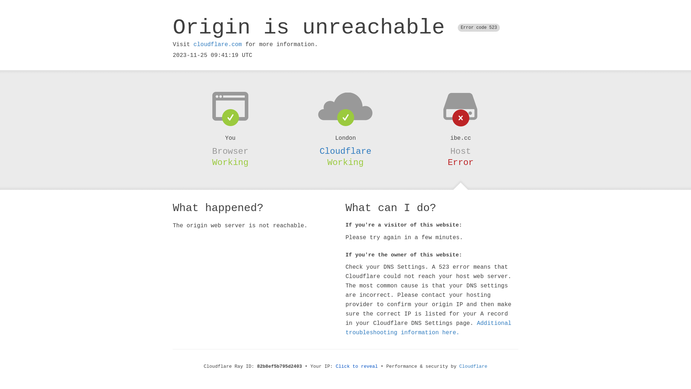 The width and height of the screenshot is (691, 389). Describe the element at coordinates (218, 45) in the screenshot. I see `cloudflare.com` at that location.